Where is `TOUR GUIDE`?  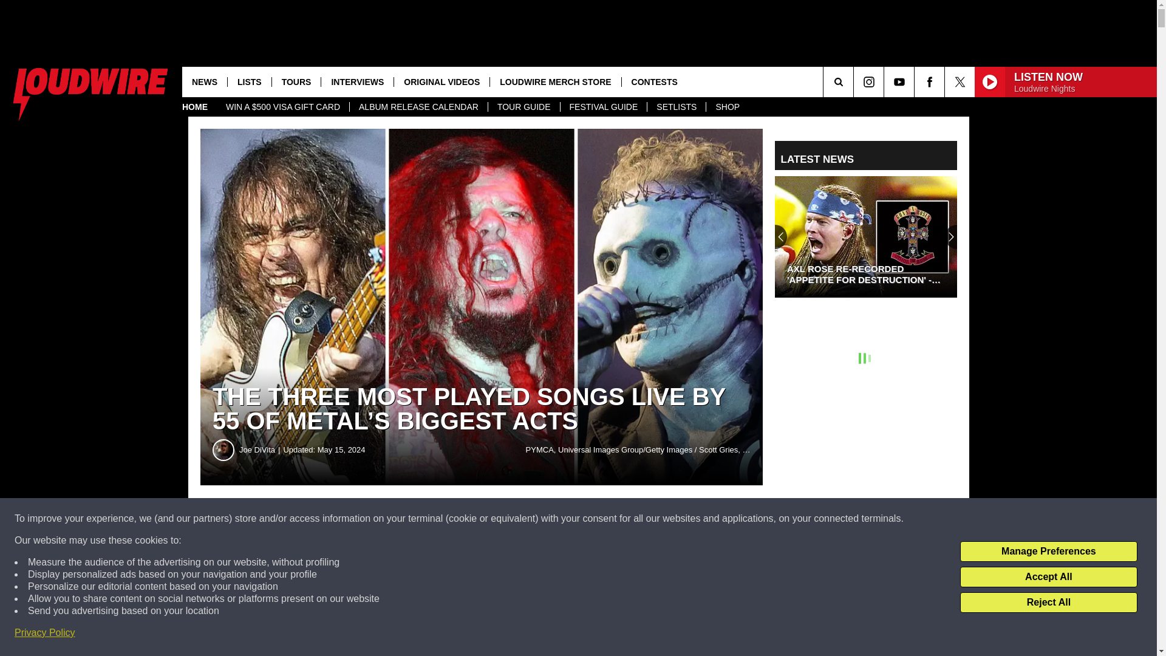 TOUR GUIDE is located at coordinates (523, 107).